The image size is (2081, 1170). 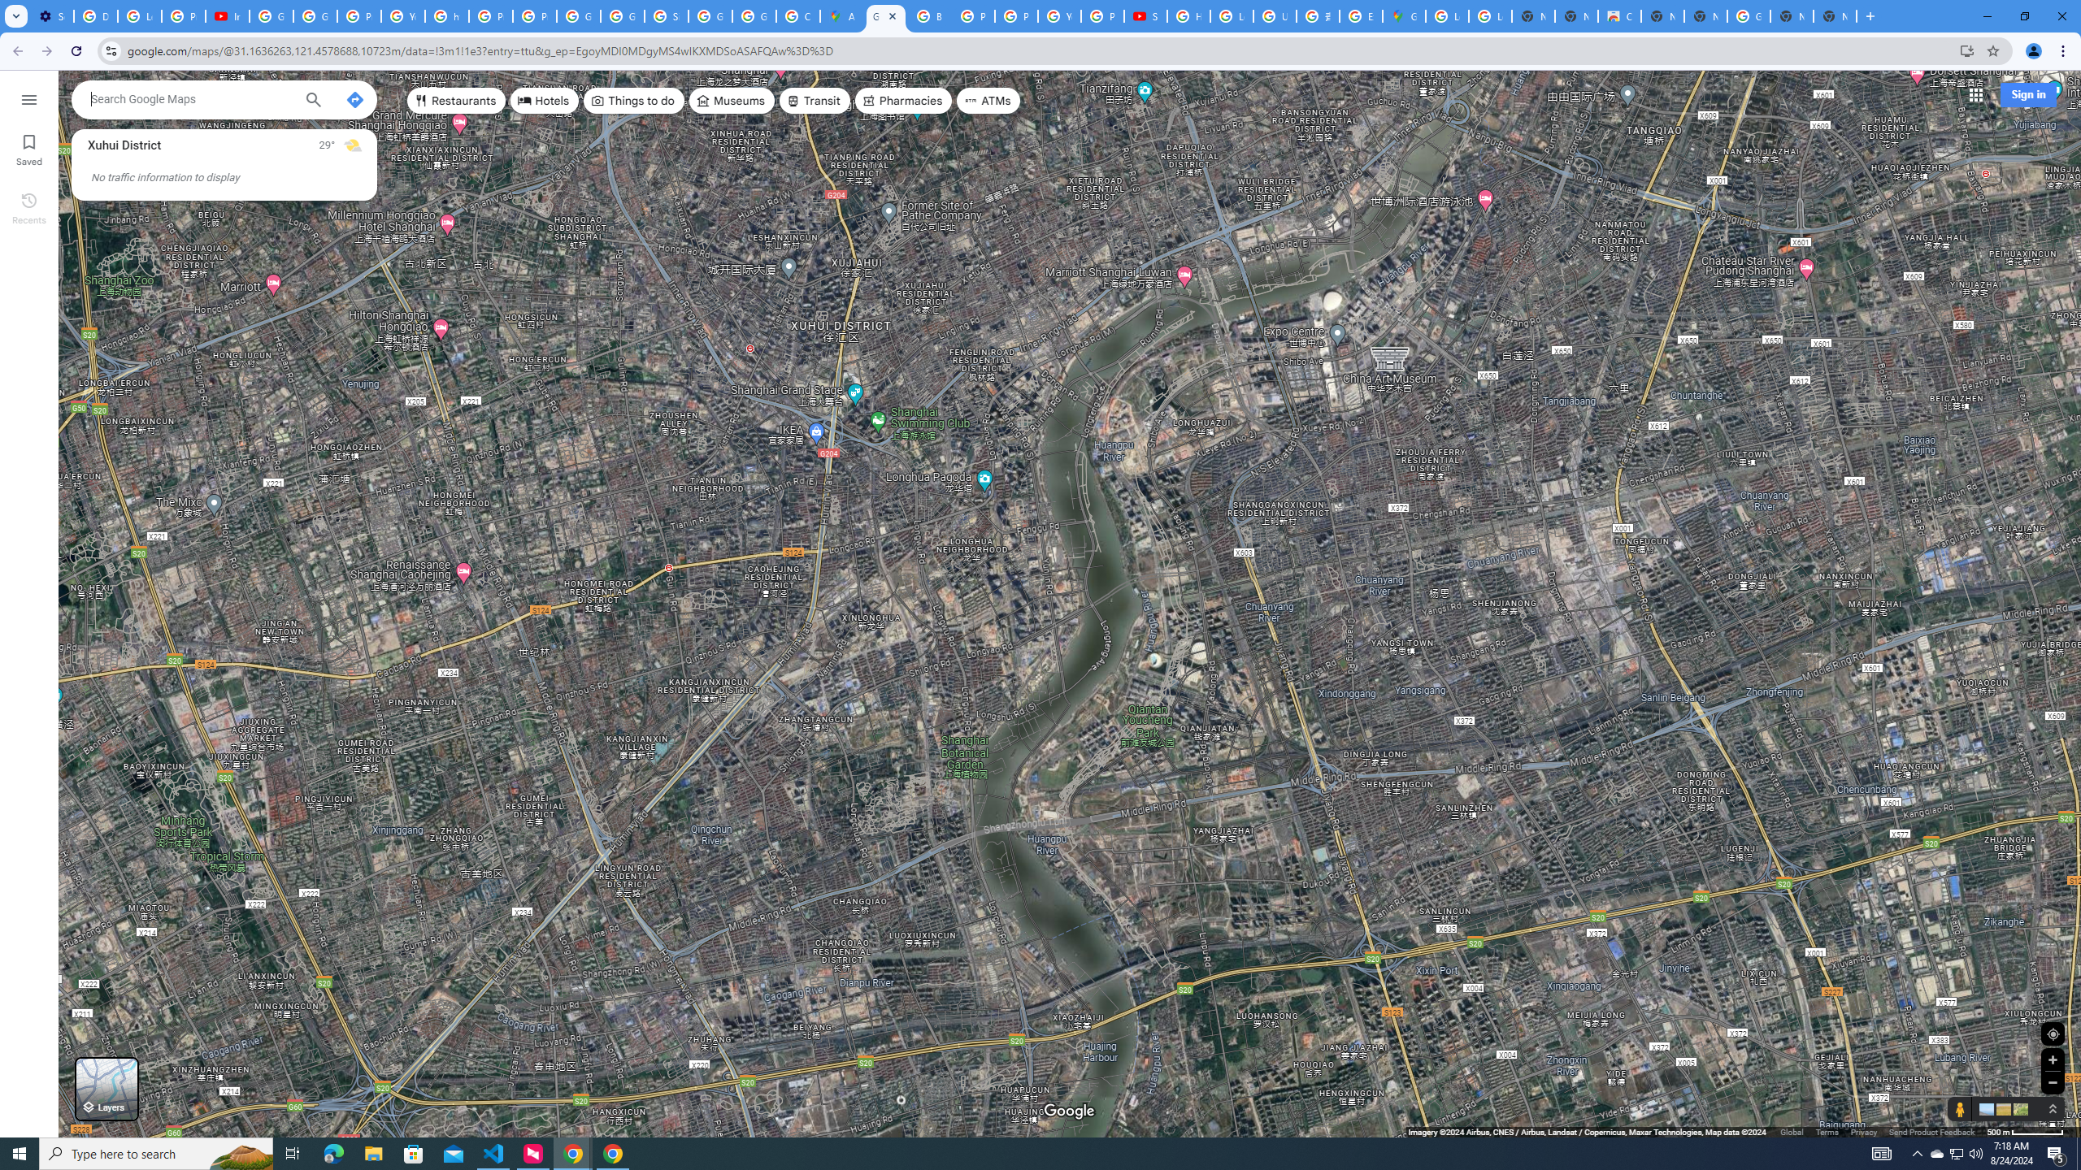 I want to click on Privacy Help Center - Policies Help, so click(x=491, y=16).